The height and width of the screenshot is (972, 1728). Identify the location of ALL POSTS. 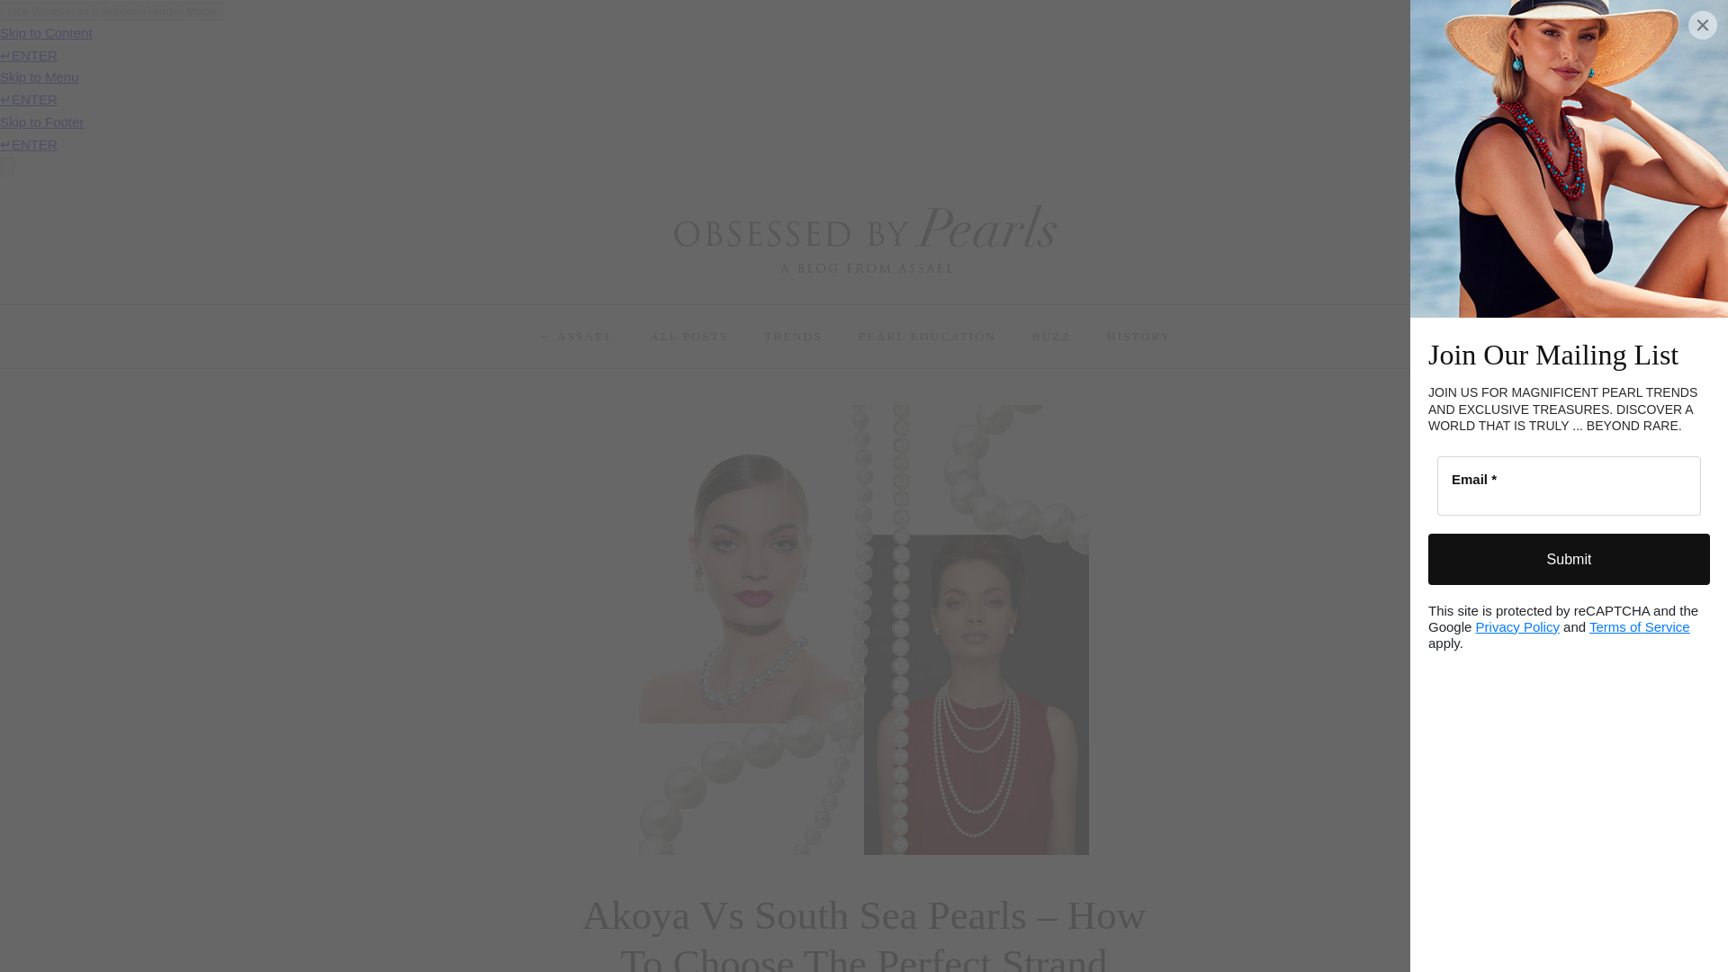
(689, 337).